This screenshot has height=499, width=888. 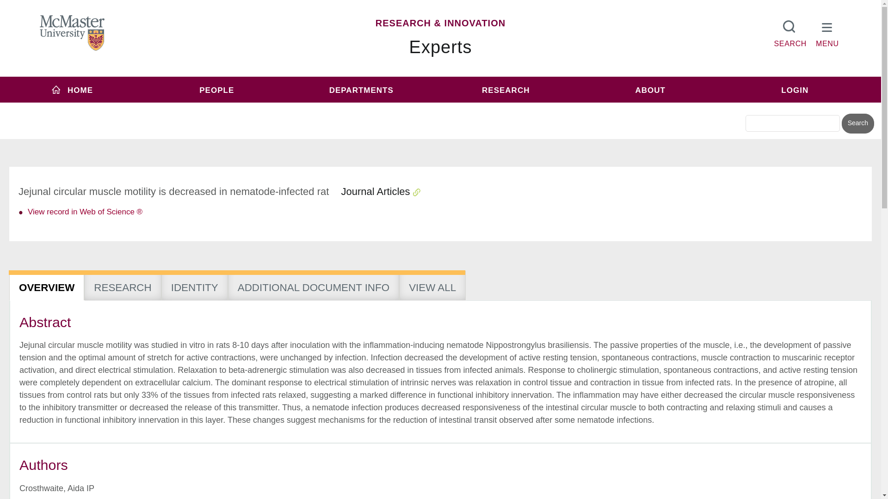 I want to click on link text, so click(x=85, y=212).